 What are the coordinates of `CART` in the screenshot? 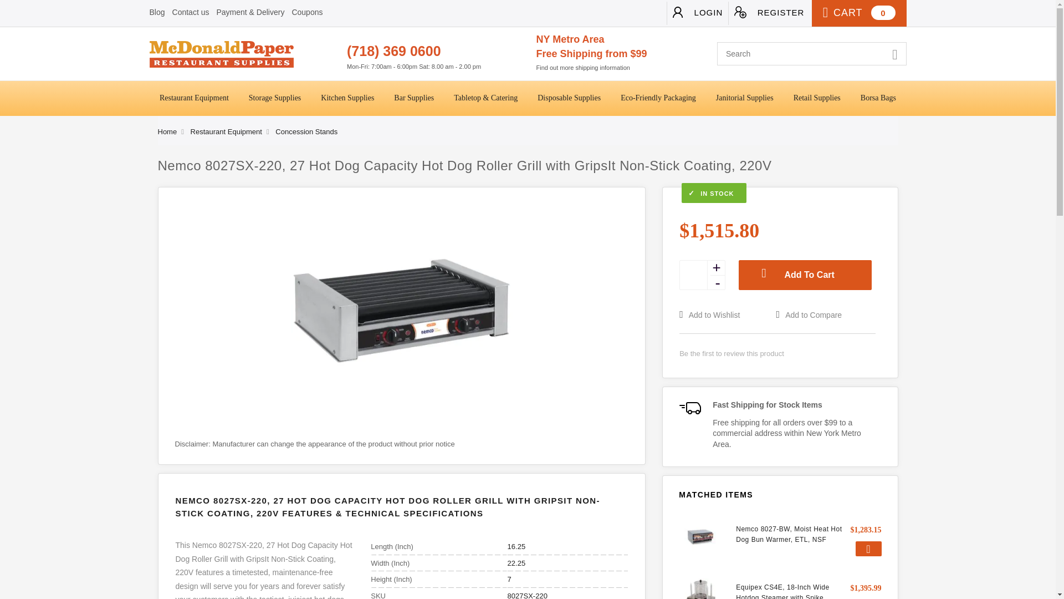 It's located at (859, 13).